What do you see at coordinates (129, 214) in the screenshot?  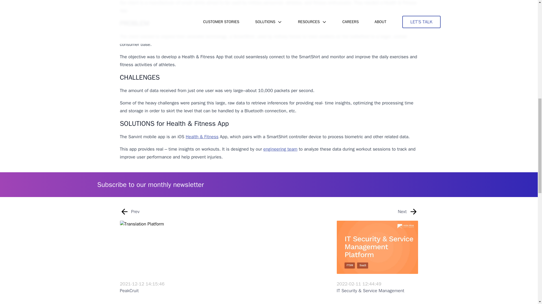 I see `Prev` at bounding box center [129, 214].